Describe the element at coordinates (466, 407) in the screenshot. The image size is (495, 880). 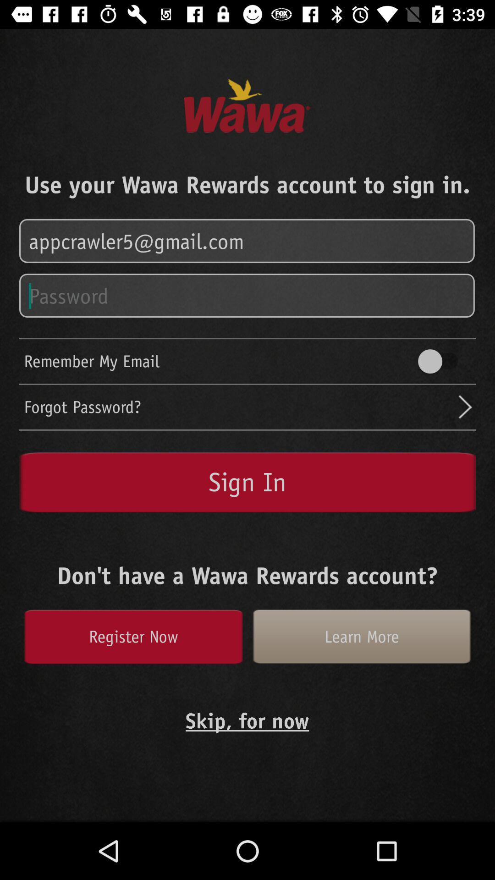
I see `select next button which is above sign in button on the page` at that location.